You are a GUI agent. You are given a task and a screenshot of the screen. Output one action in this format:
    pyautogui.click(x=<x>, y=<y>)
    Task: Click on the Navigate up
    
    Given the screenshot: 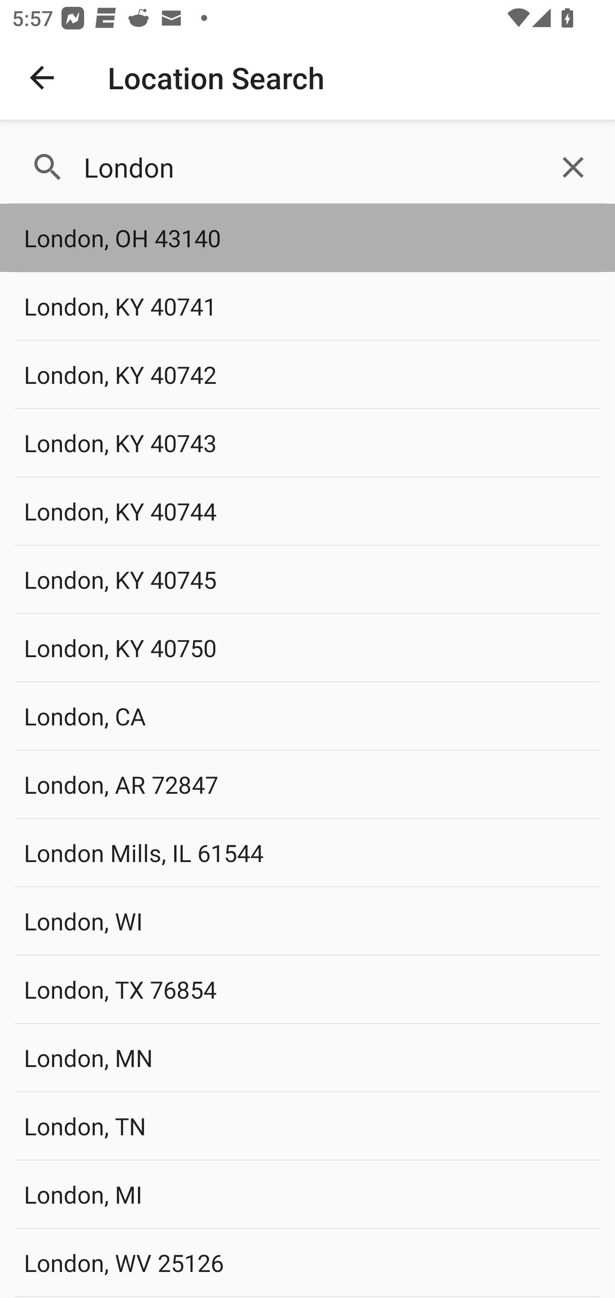 What is the action you would take?
    pyautogui.click(x=42, y=78)
    